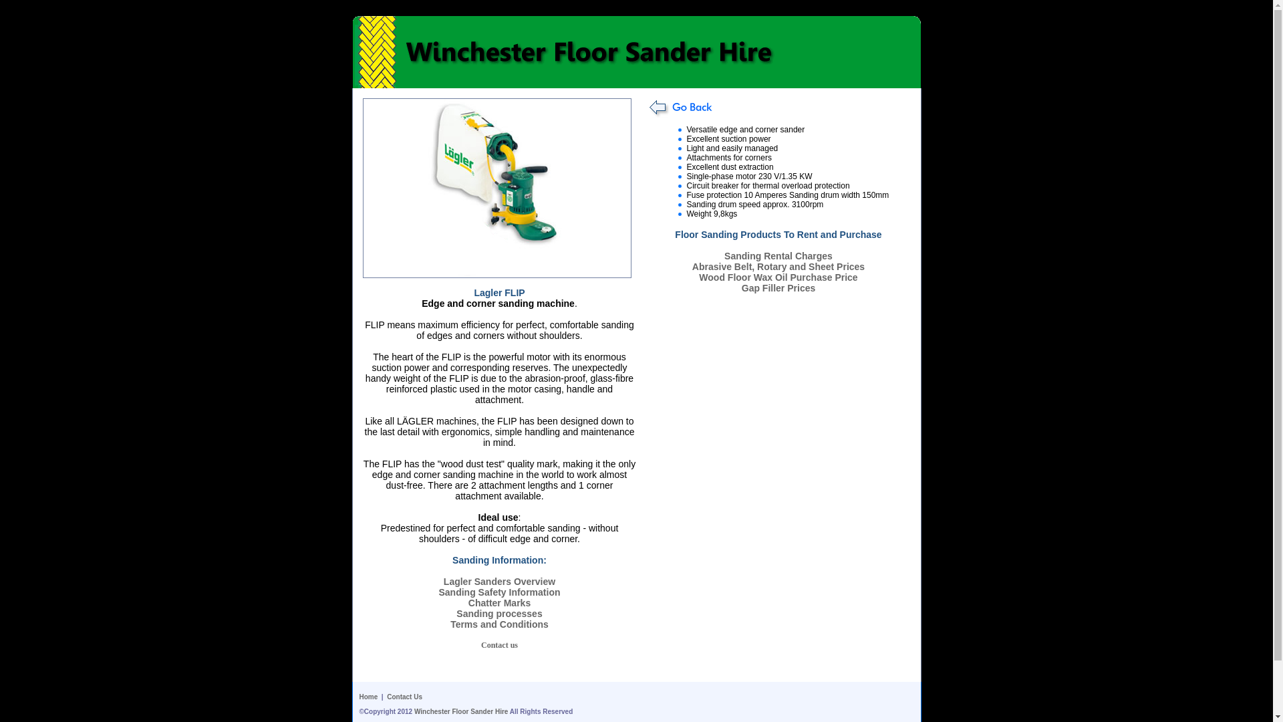 Image resolution: width=1283 pixels, height=722 pixels. I want to click on Winchester Floor Sander Hire, so click(461, 711).